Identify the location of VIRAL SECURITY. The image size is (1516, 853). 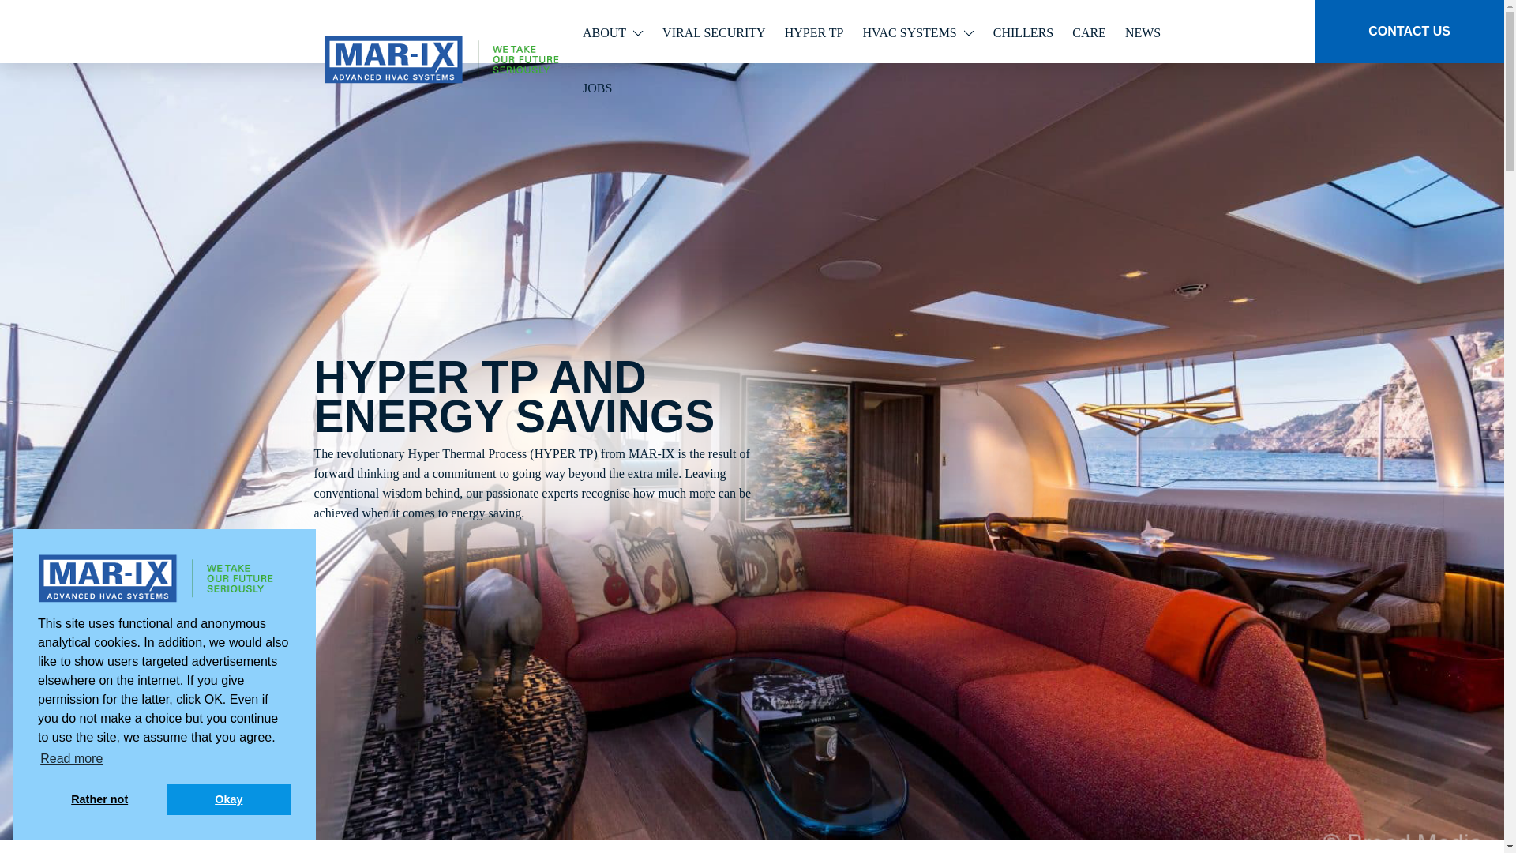
(714, 32).